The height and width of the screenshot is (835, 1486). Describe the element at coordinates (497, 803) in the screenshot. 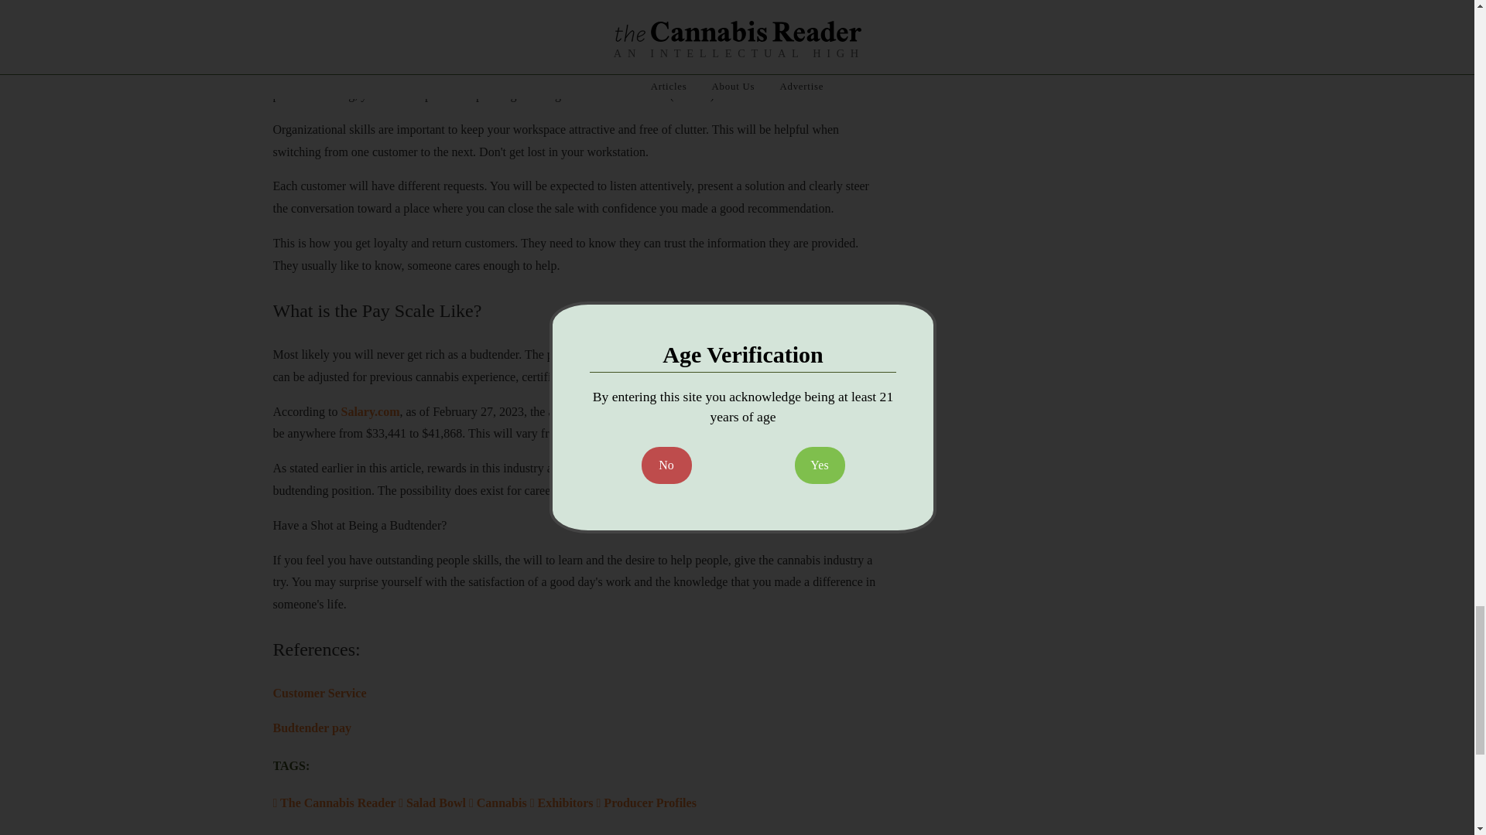

I see `Cannabis` at that location.